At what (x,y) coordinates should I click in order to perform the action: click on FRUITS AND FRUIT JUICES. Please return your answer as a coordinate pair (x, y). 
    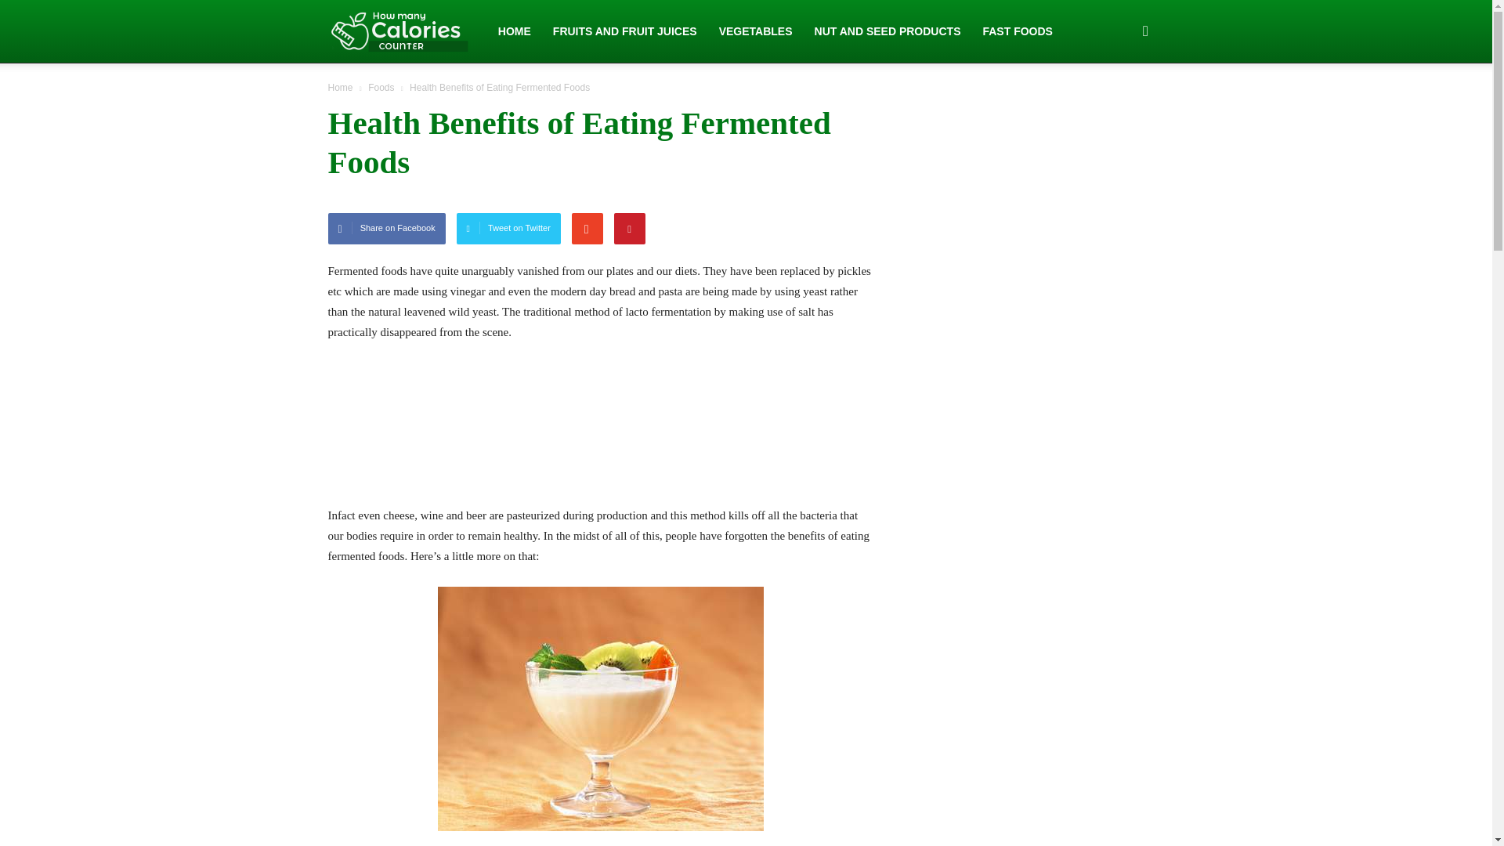
    Looking at the image, I should click on (625, 31).